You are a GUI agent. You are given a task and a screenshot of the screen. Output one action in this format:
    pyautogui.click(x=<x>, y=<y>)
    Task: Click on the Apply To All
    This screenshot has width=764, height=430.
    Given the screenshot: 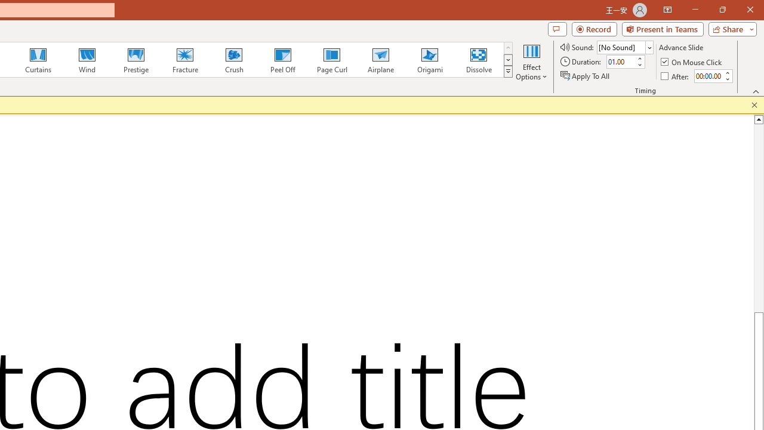 What is the action you would take?
    pyautogui.click(x=586, y=75)
    